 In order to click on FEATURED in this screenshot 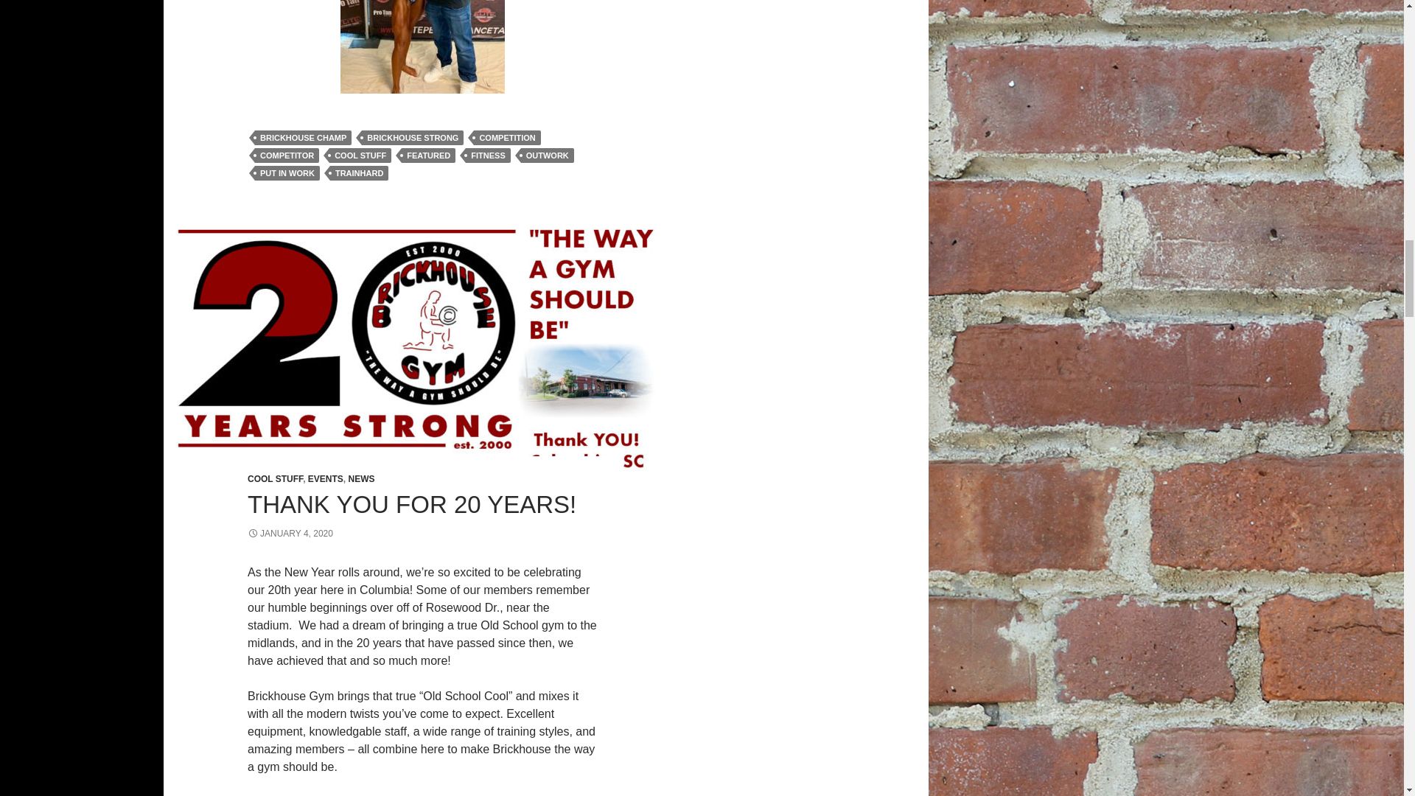, I will do `click(429, 155)`.